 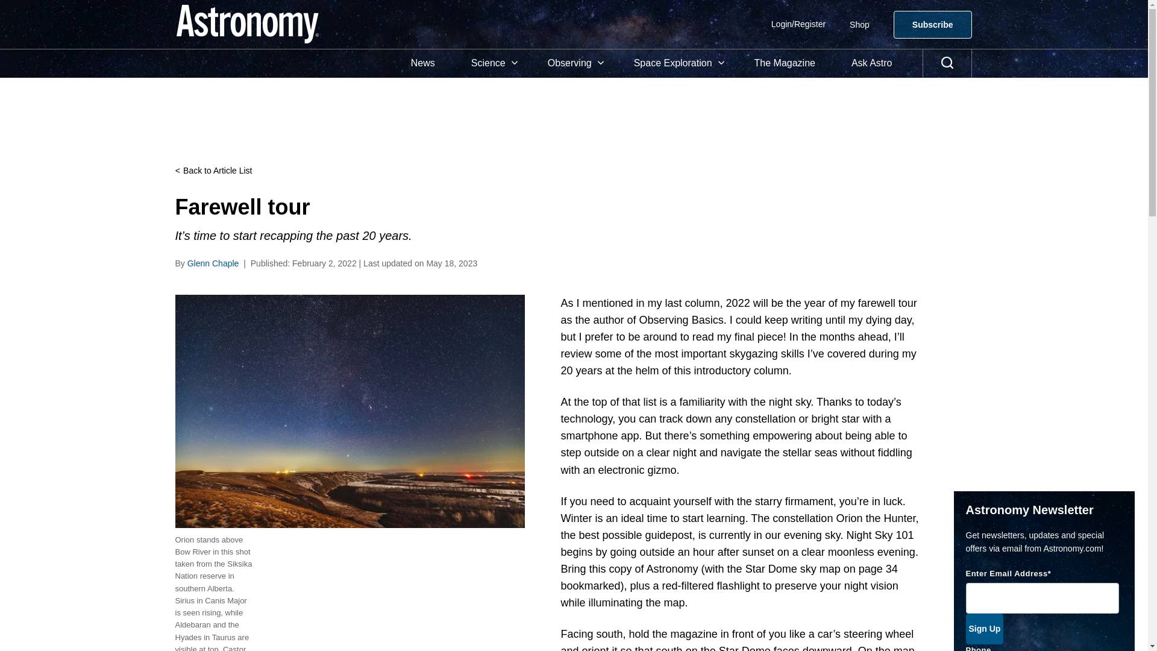 What do you see at coordinates (423, 63) in the screenshot?
I see `News` at bounding box center [423, 63].